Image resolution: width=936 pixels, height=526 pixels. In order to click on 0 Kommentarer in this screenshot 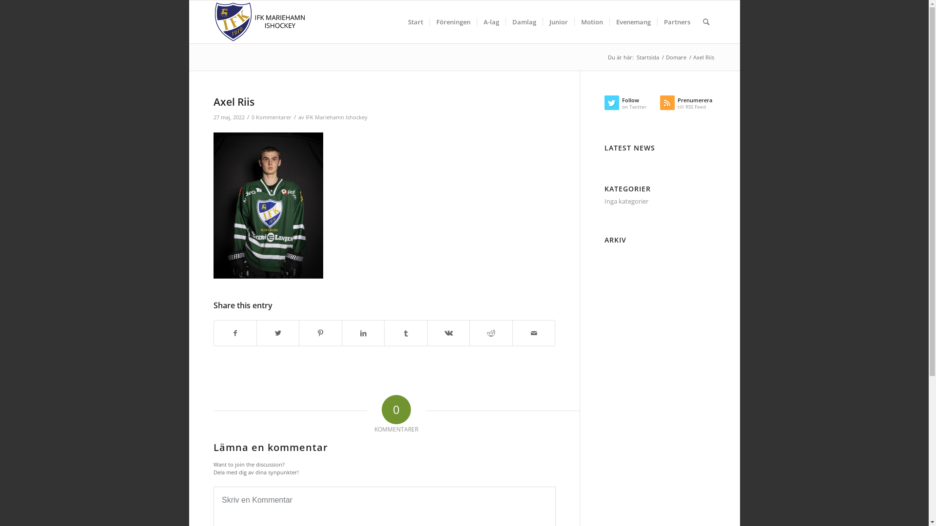, I will do `click(272, 117)`.